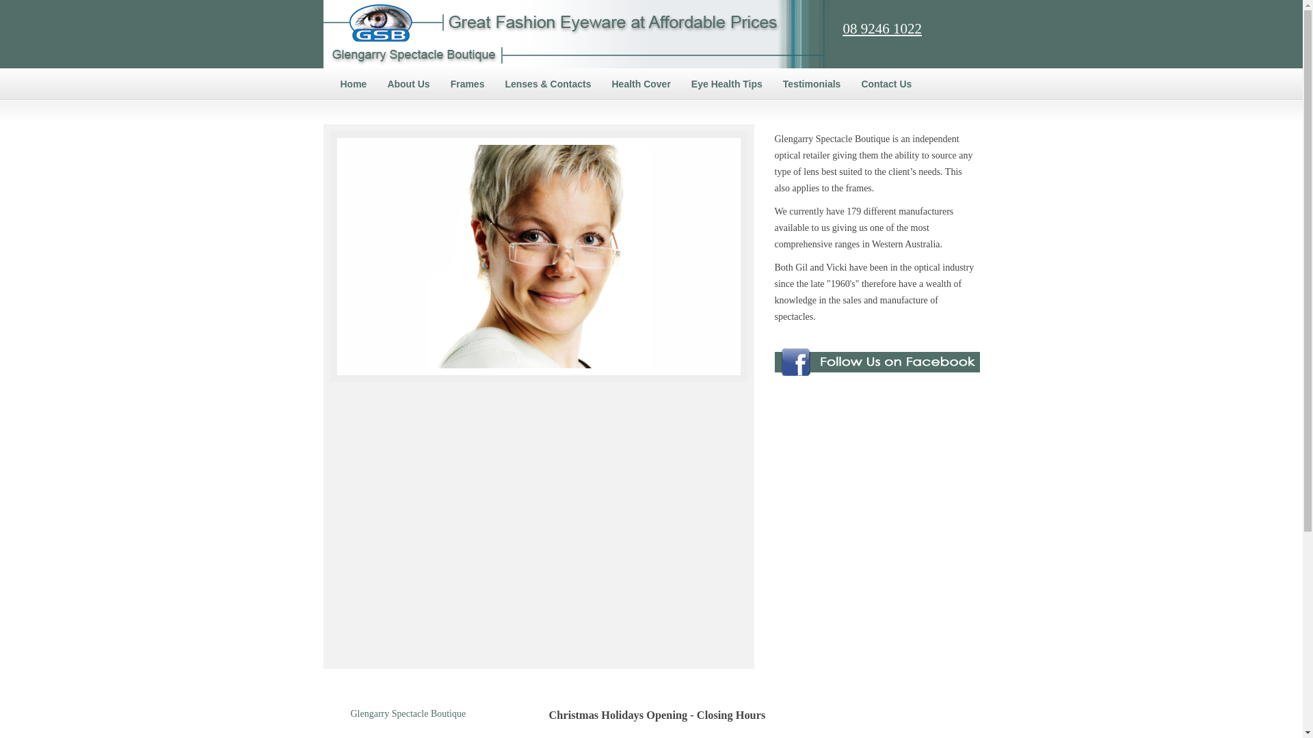 The image size is (1313, 738). Describe the element at coordinates (468, 84) in the screenshot. I see `Frames` at that location.